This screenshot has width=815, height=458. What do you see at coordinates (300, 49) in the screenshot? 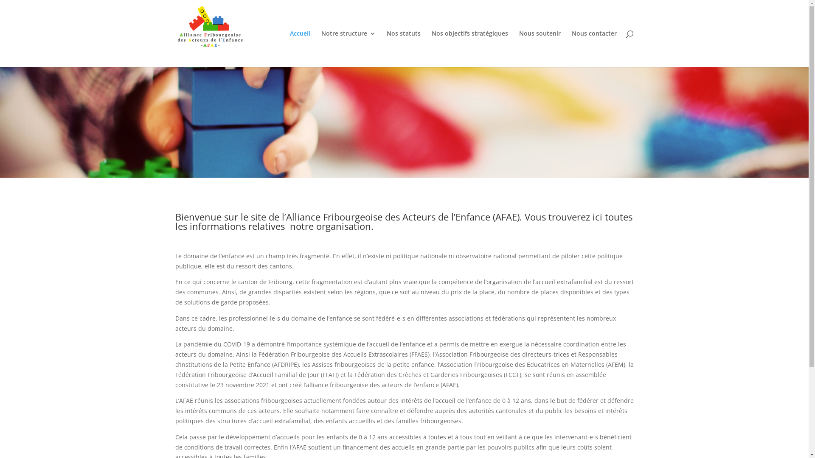
I see `Accueil` at bounding box center [300, 49].